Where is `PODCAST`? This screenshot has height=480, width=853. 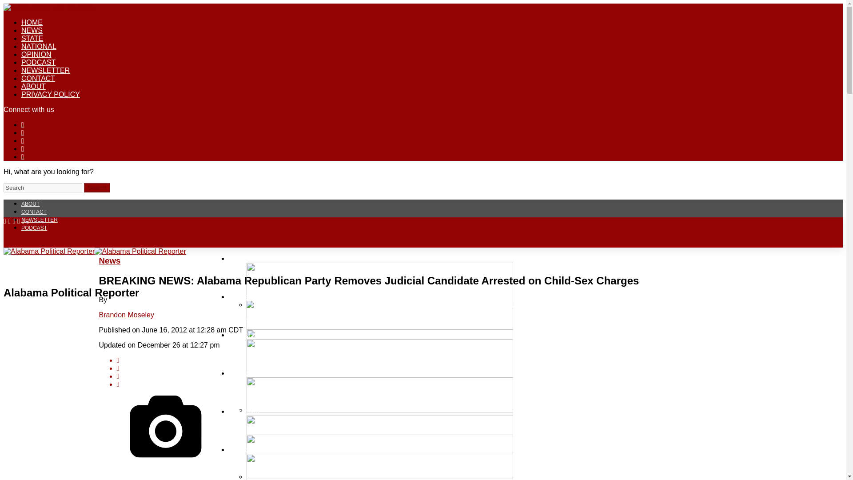
PODCAST is located at coordinates (34, 228).